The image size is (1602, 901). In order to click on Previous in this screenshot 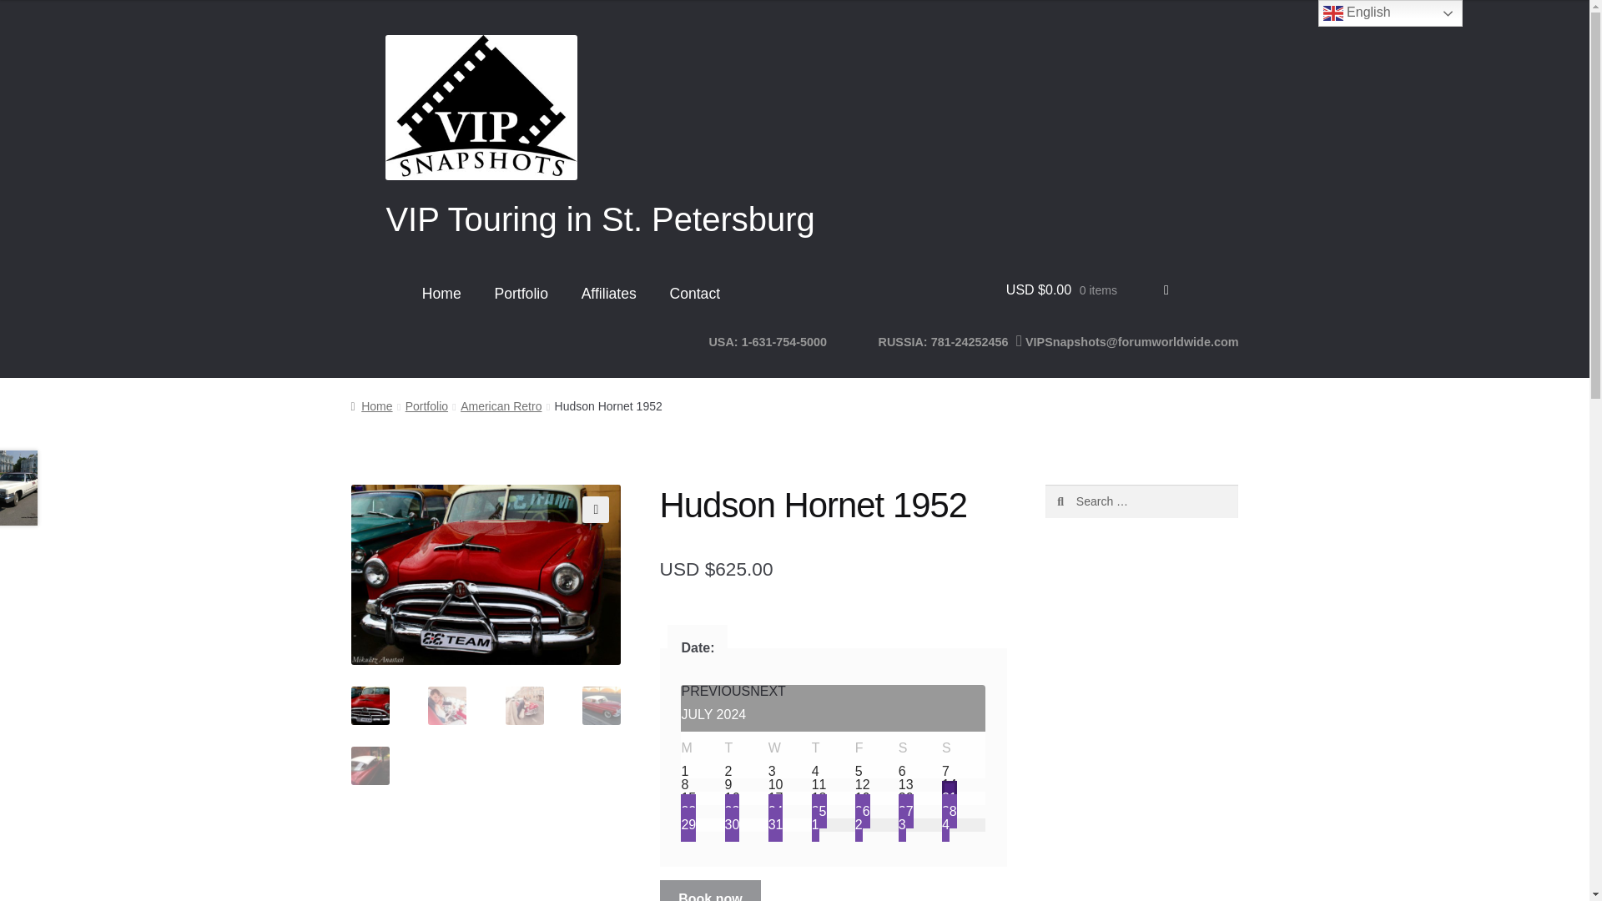, I will do `click(715, 691)`.